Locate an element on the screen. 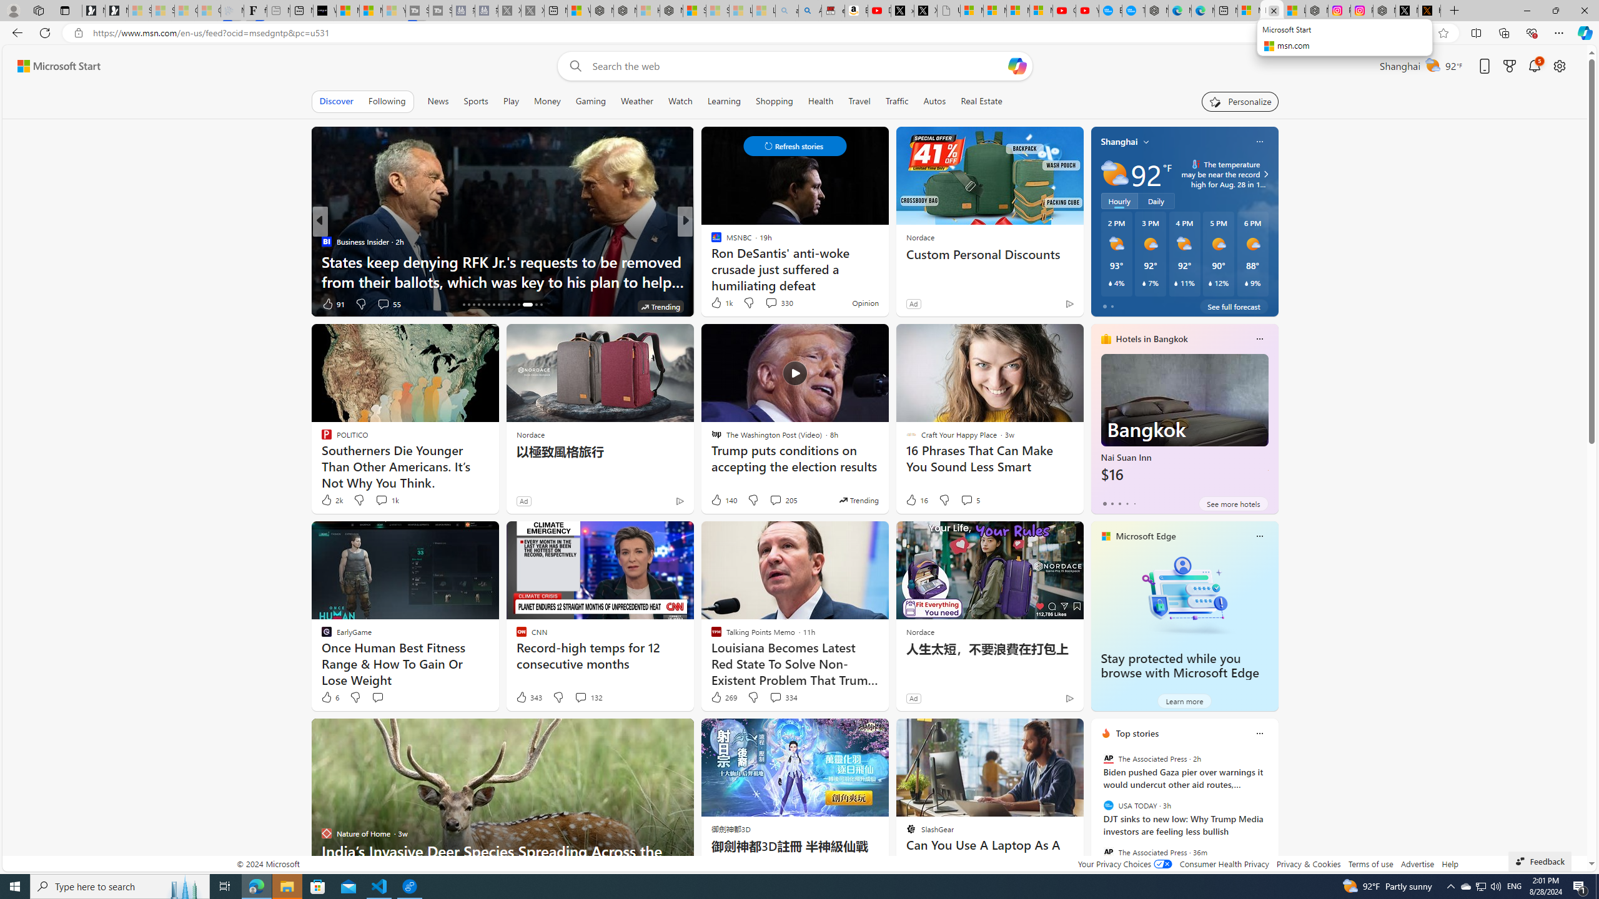 This screenshot has width=1599, height=899. Nordace (@NordaceOfficial) / X is located at coordinates (1407, 11).